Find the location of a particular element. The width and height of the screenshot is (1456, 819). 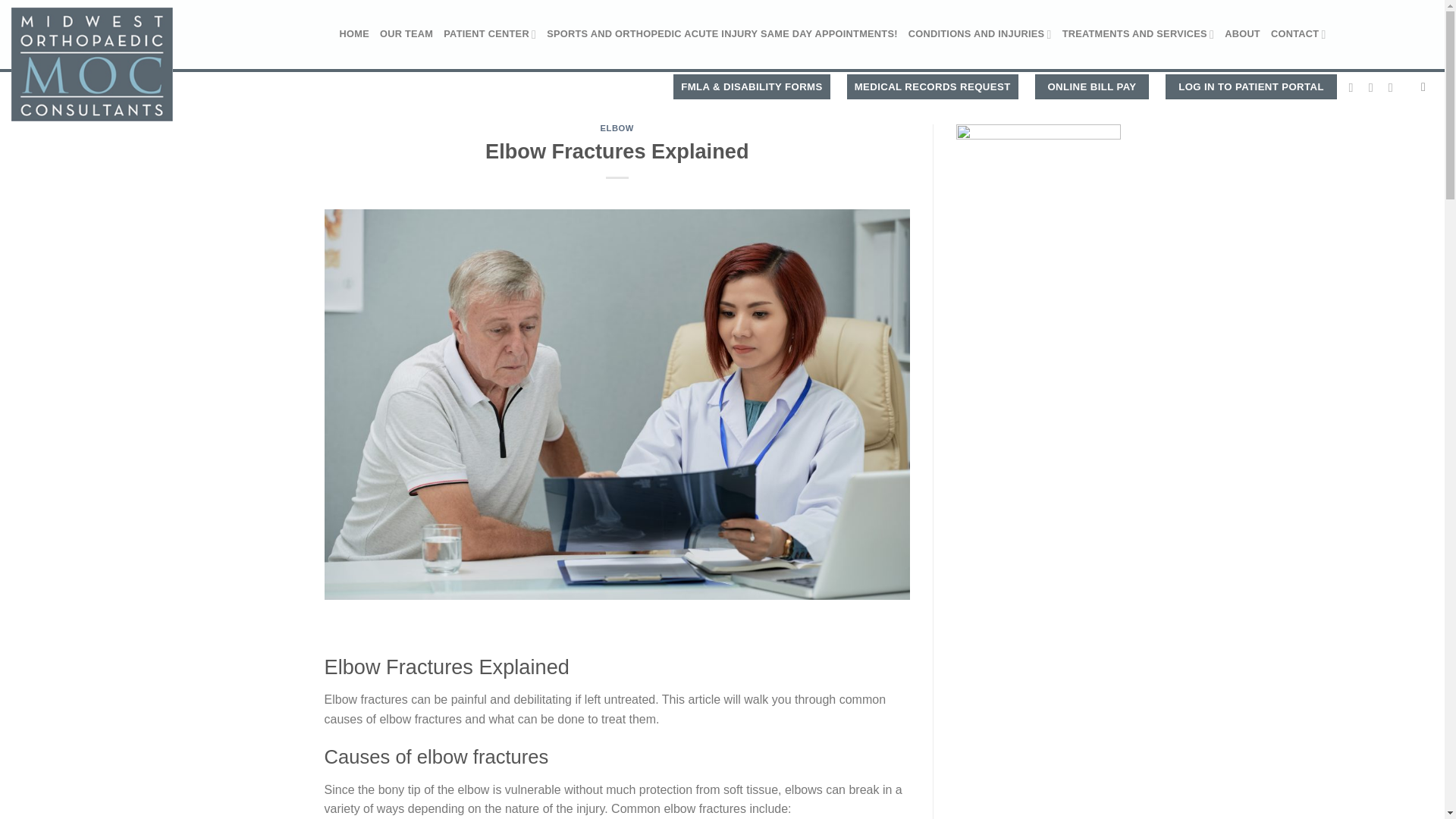

ABOUT is located at coordinates (1242, 33).